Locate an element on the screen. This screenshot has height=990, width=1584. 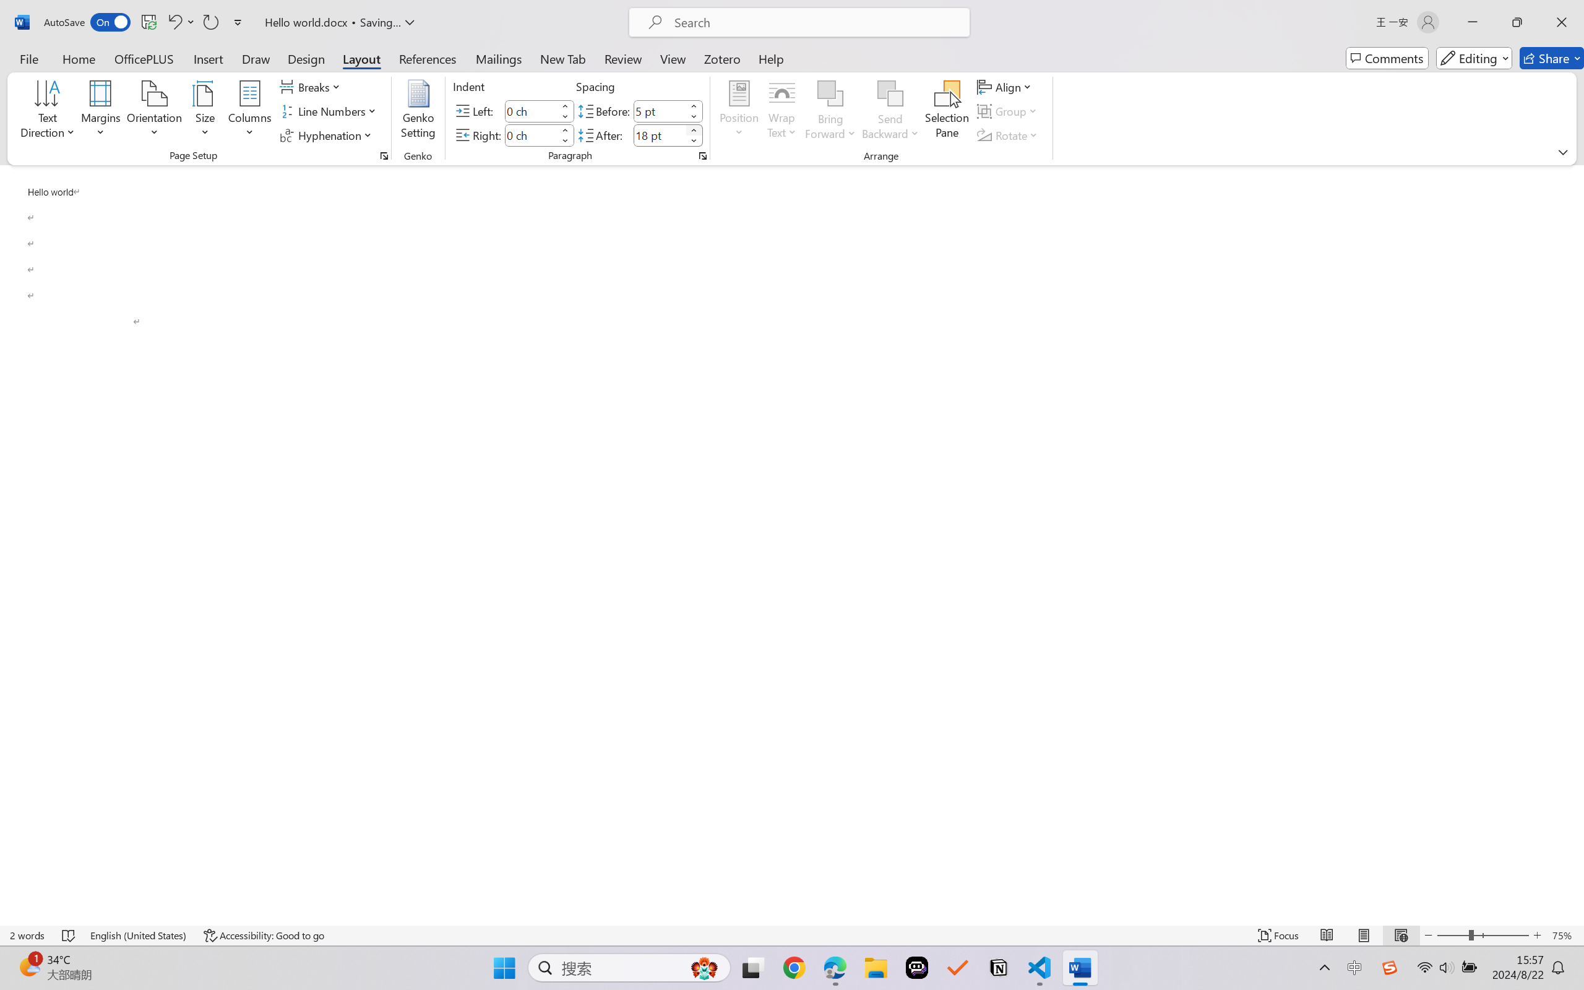
Orientation is located at coordinates (154, 111).